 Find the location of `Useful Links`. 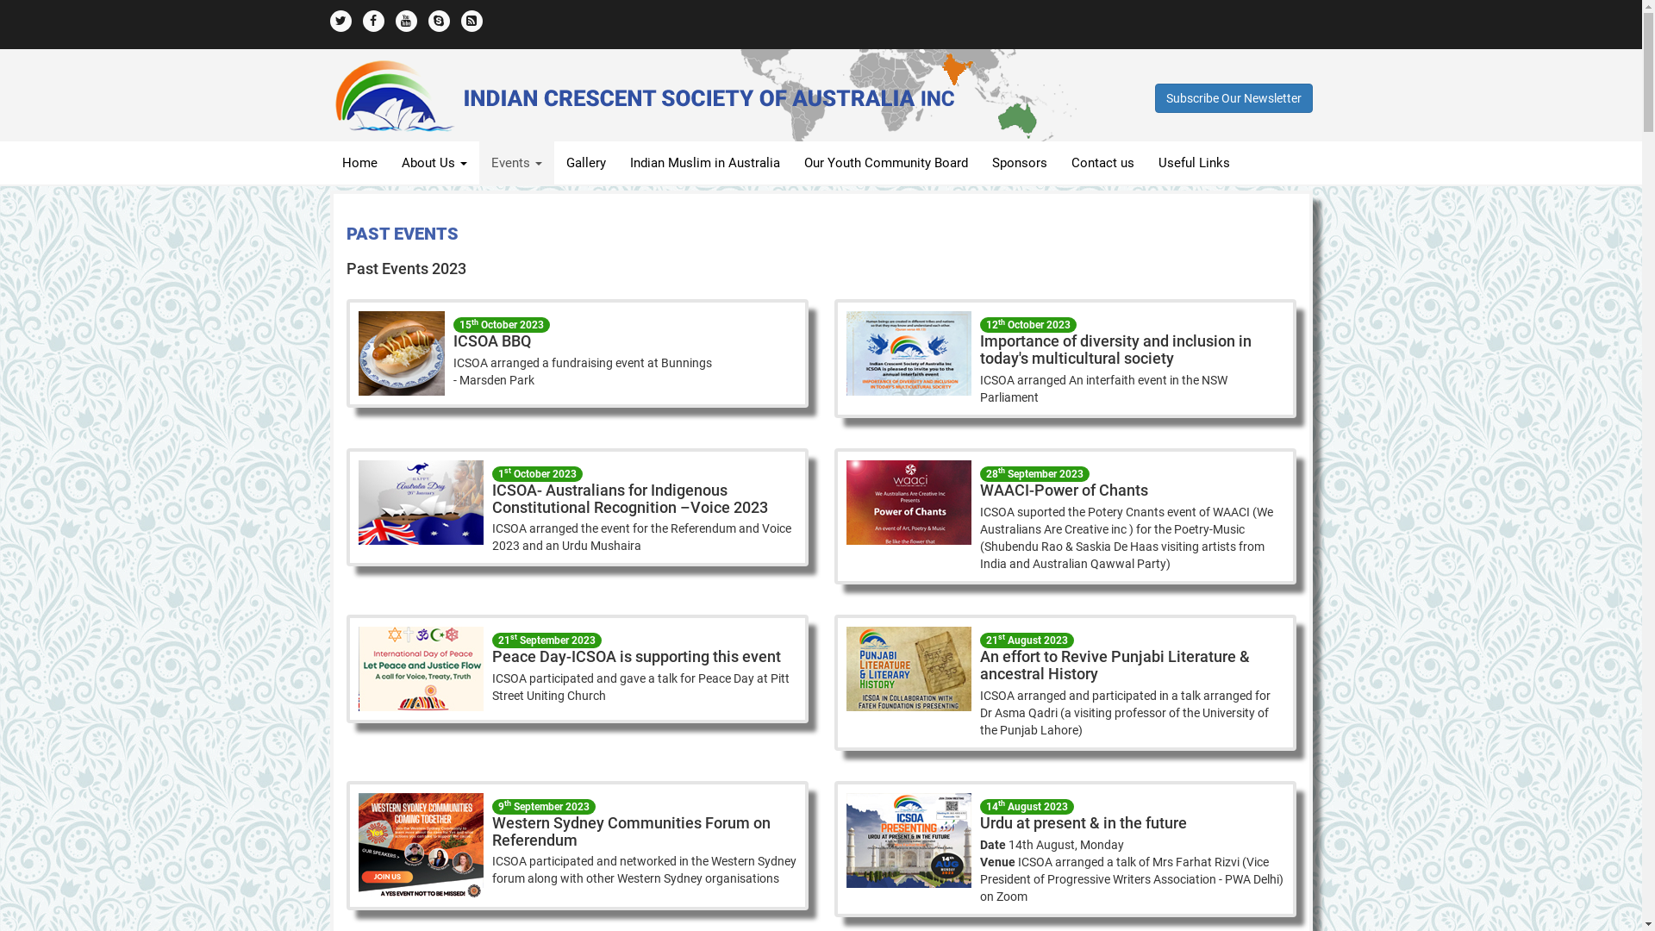

Useful Links is located at coordinates (1195, 163).